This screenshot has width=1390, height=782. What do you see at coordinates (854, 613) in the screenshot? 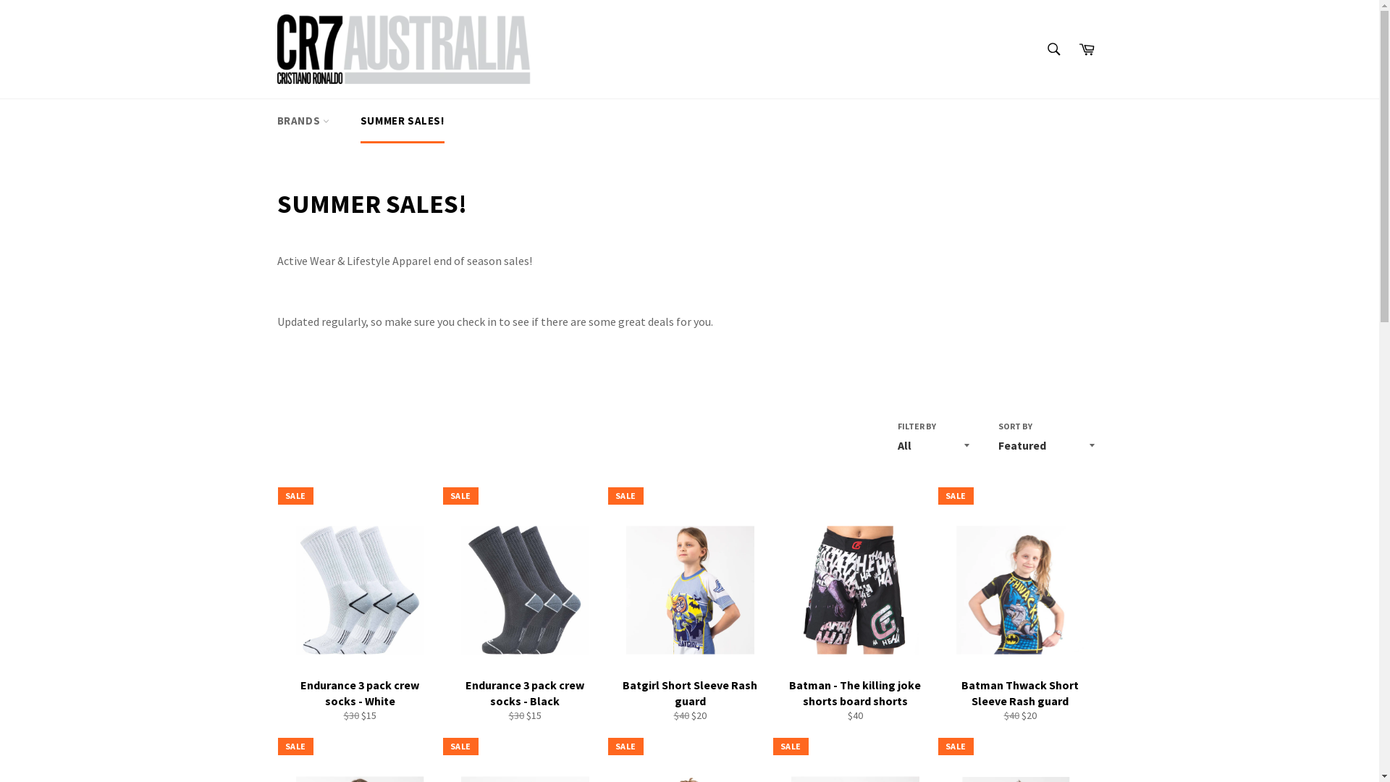
I see `Batman - The killing joke shorts board shorts
$40` at bounding box center [854, 613].